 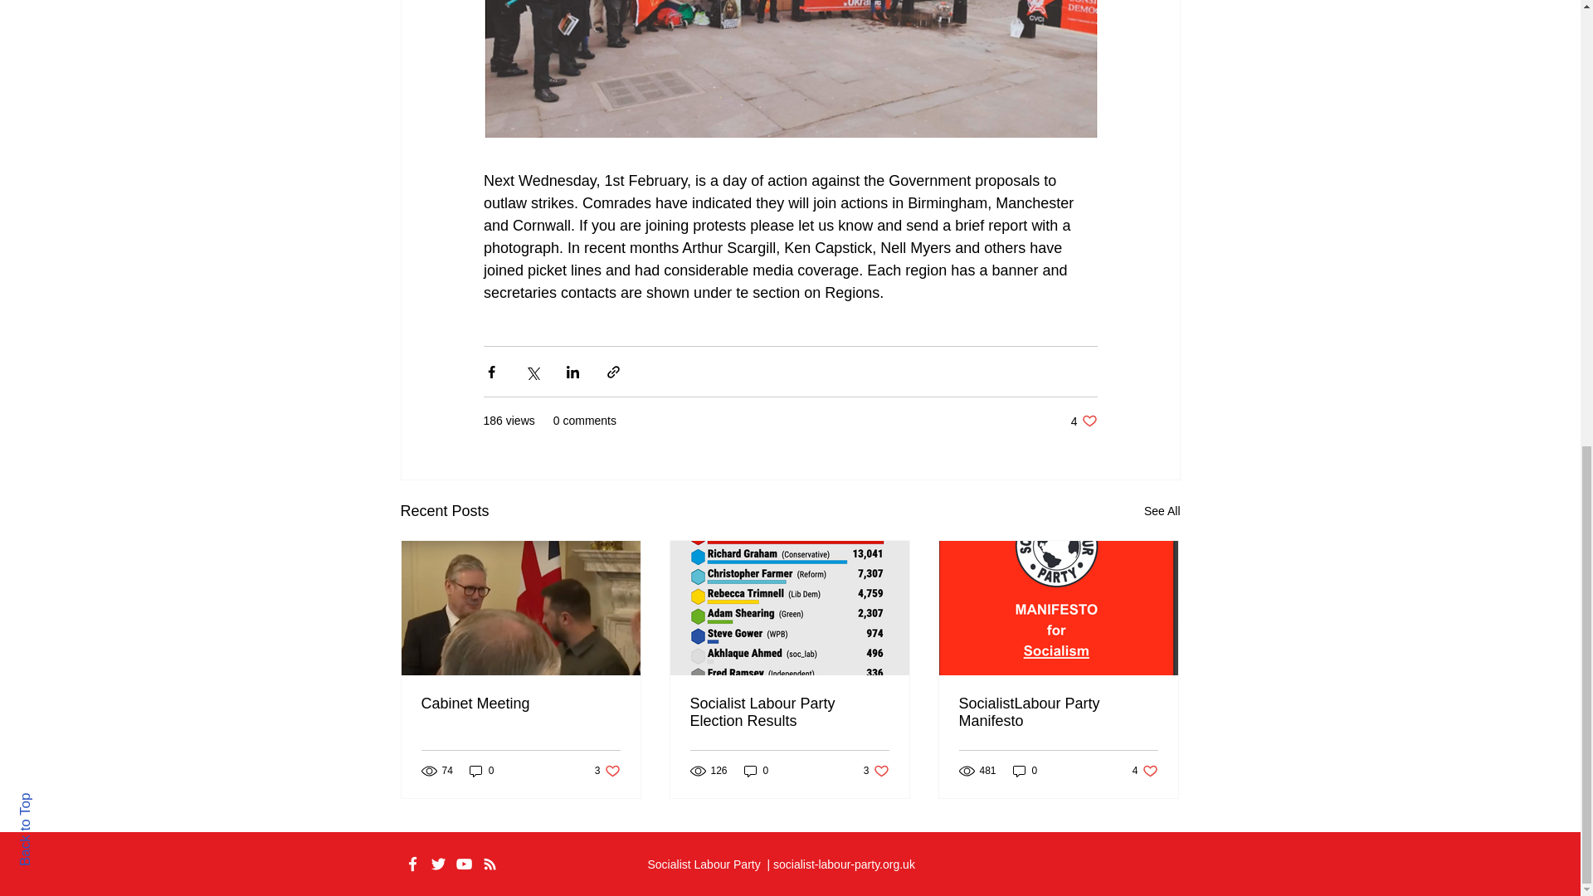 I want to click on SocialistLabour Party Manifesto, so click(x=1058, y=713).